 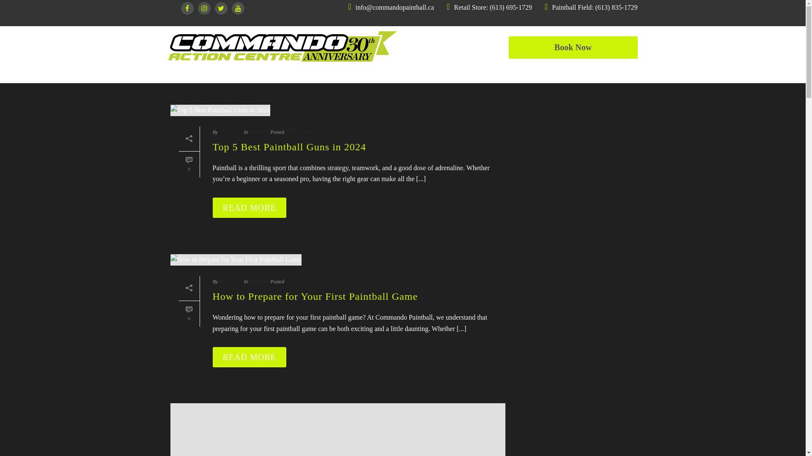 What do you see at coordinates (235, 259) in the screenshot?
I see `How to Prepare for Your First Paintball Game` at bounding box center [235, 259].